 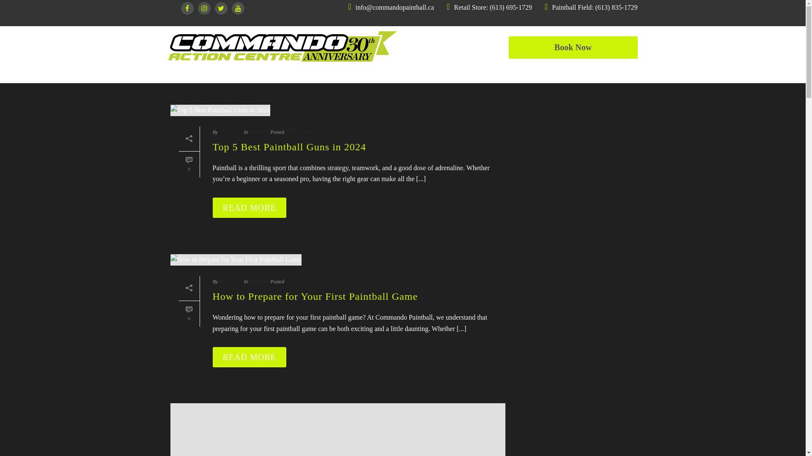 What do you see at coordinates (235, 259) in the screenshot?
I see `How to Prepare for Your First Paintball Game` at bounding box center [235, 259].